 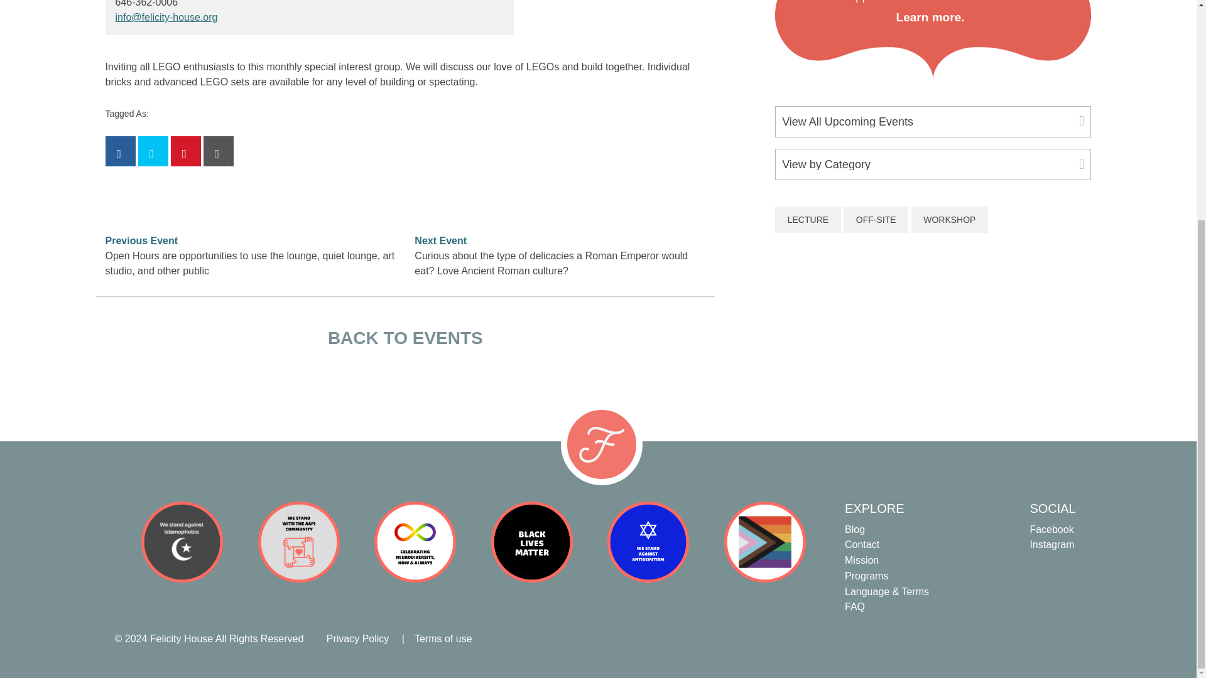 I want to click on Terms of use, so click(x=443, y=638).